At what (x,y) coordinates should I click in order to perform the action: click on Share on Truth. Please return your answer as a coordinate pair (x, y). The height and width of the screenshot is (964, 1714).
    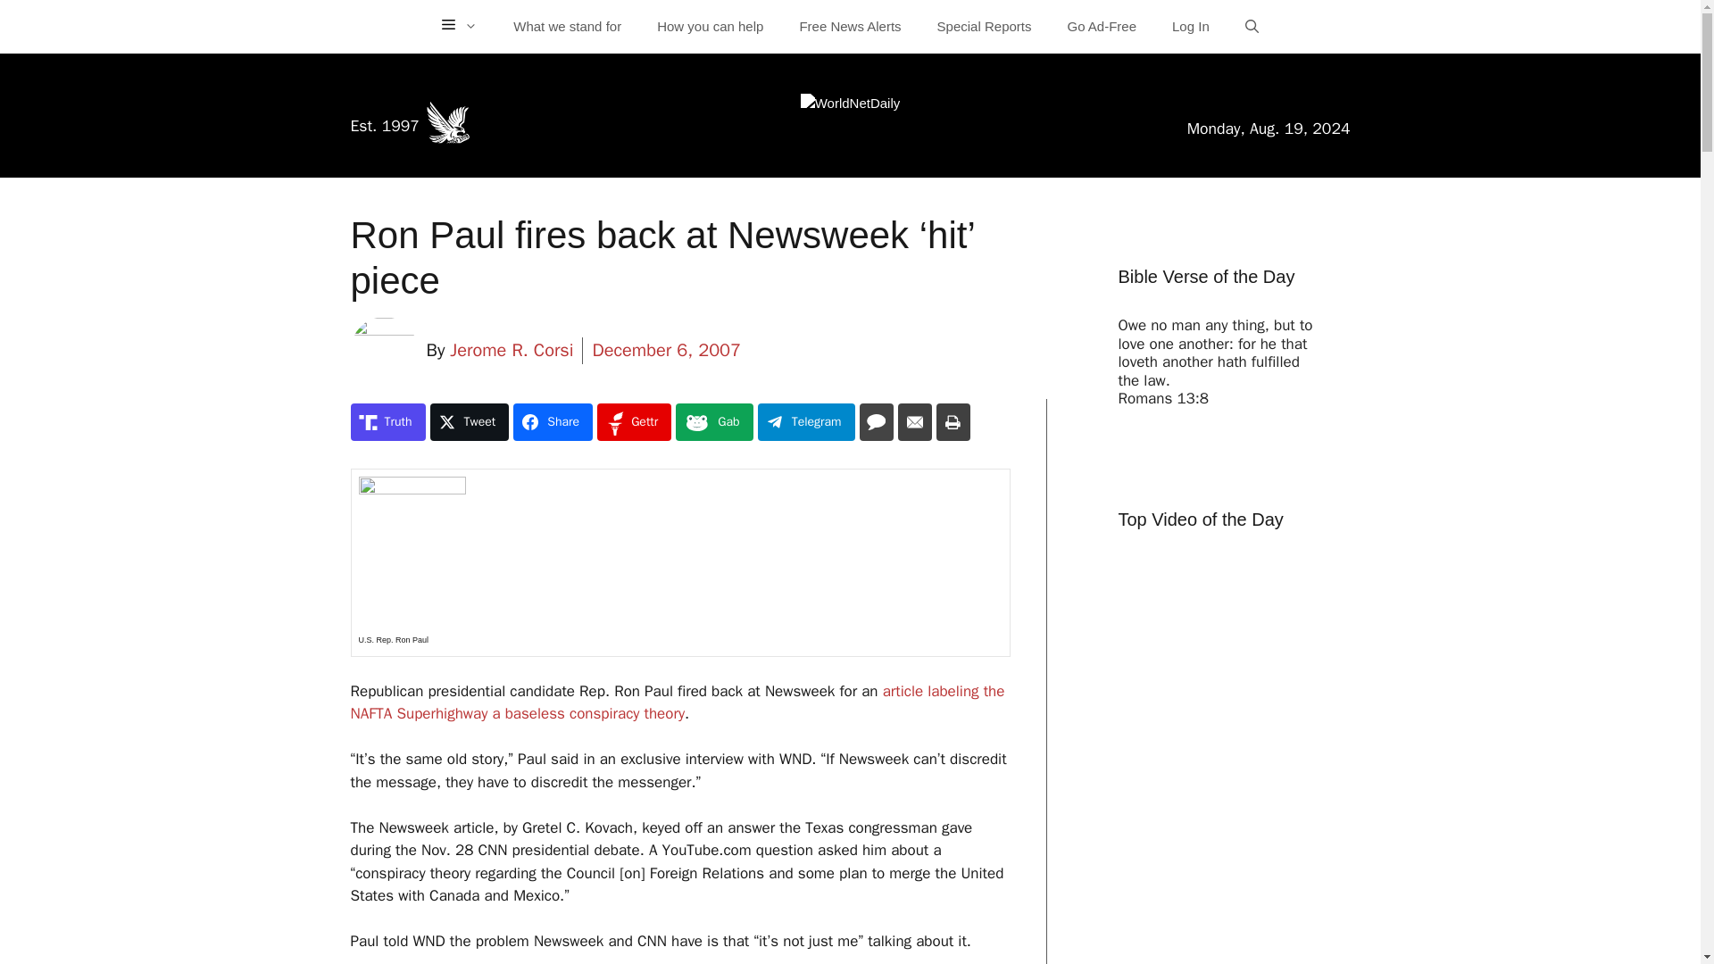
    Looking at the image, I should click on (387, 421).